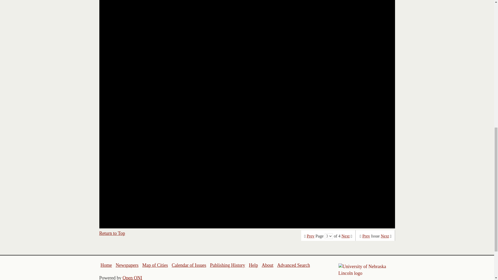 The image size is (498, 280). Describe the element at coordinates (112, 233) in the screenshot. I see `Return to Top` at that location.